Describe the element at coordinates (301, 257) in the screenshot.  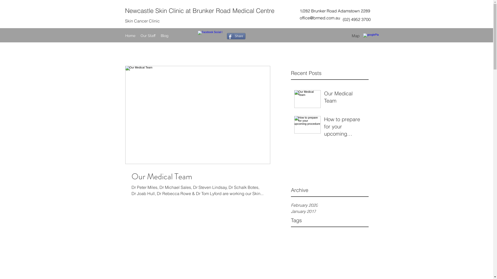
I see `procedures` at that location.